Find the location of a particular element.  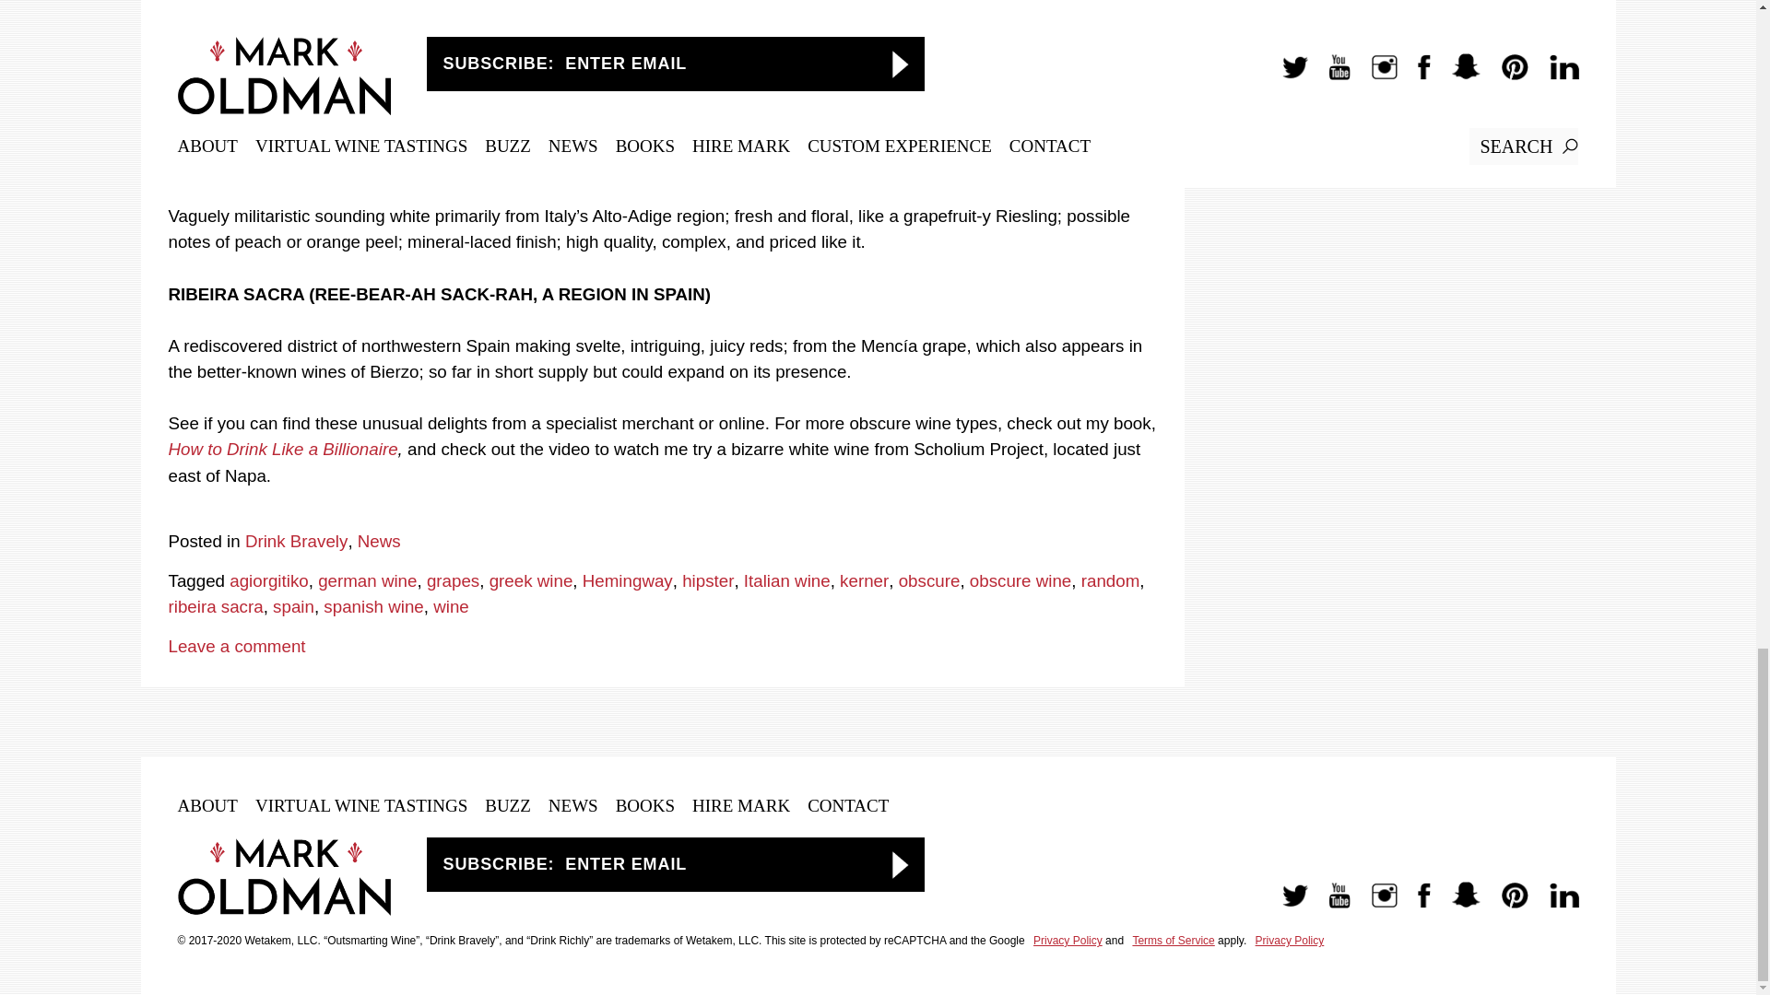

agiorgitiko is located at coordinates (269, 580).